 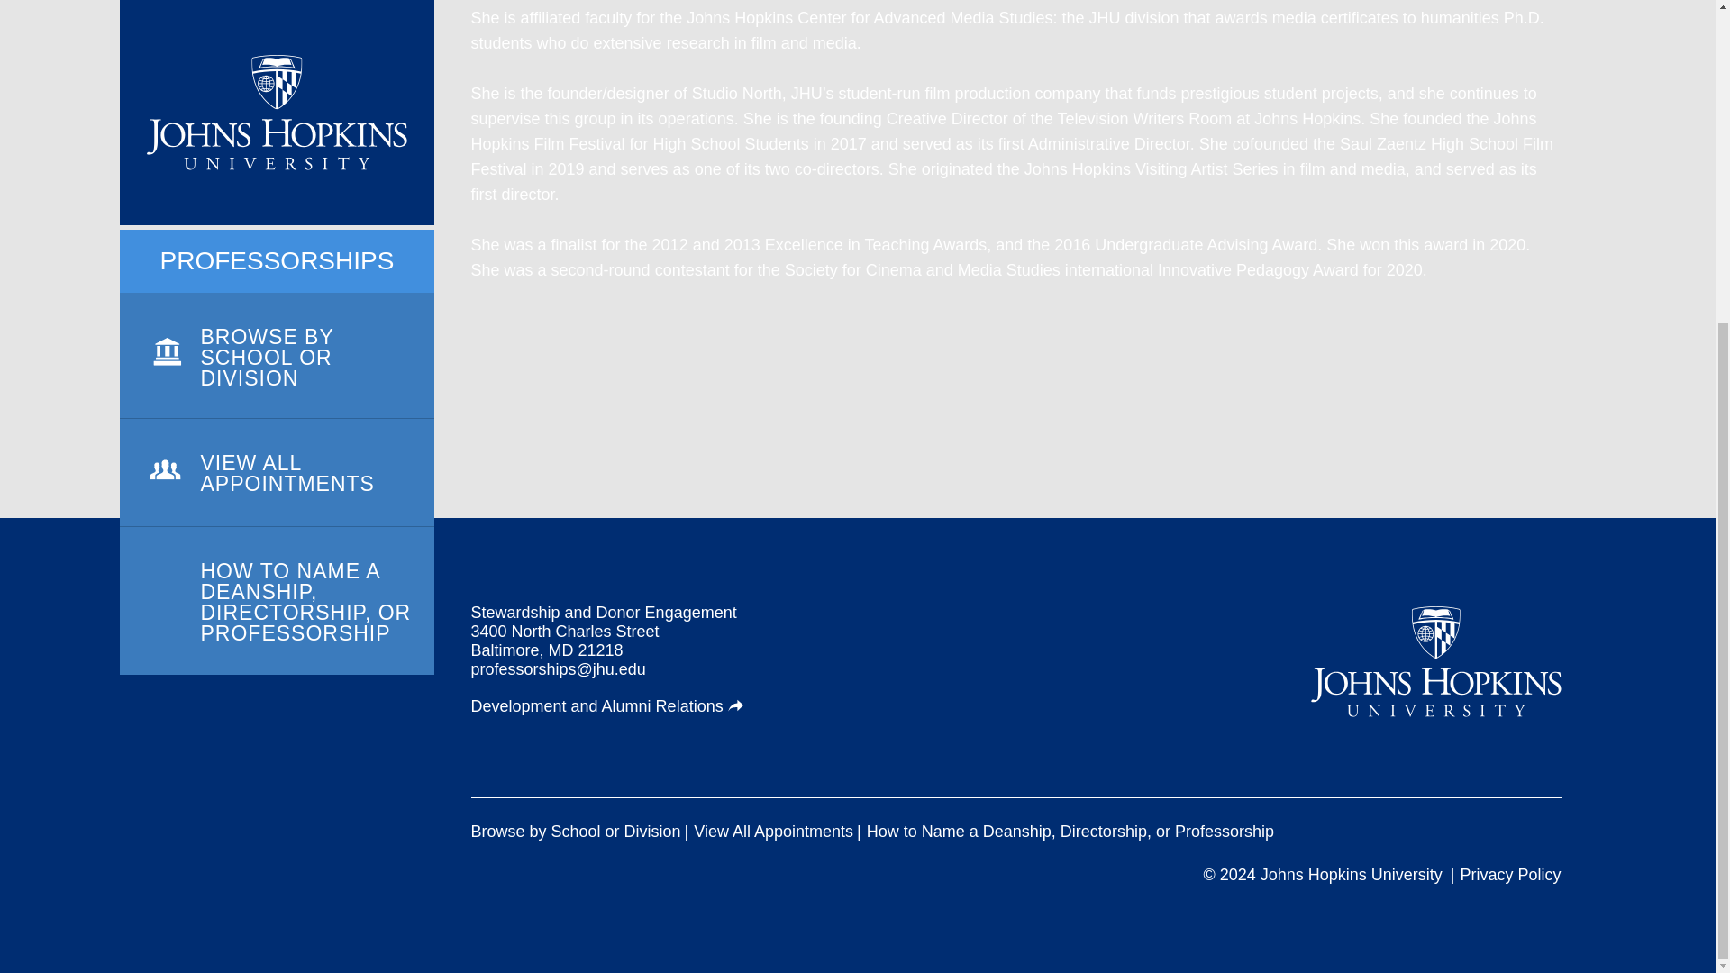 What do you see at coordinates (1436, 661) in the screenshot?
I see `JHU Professorships` at bounding box center [1436, 661].